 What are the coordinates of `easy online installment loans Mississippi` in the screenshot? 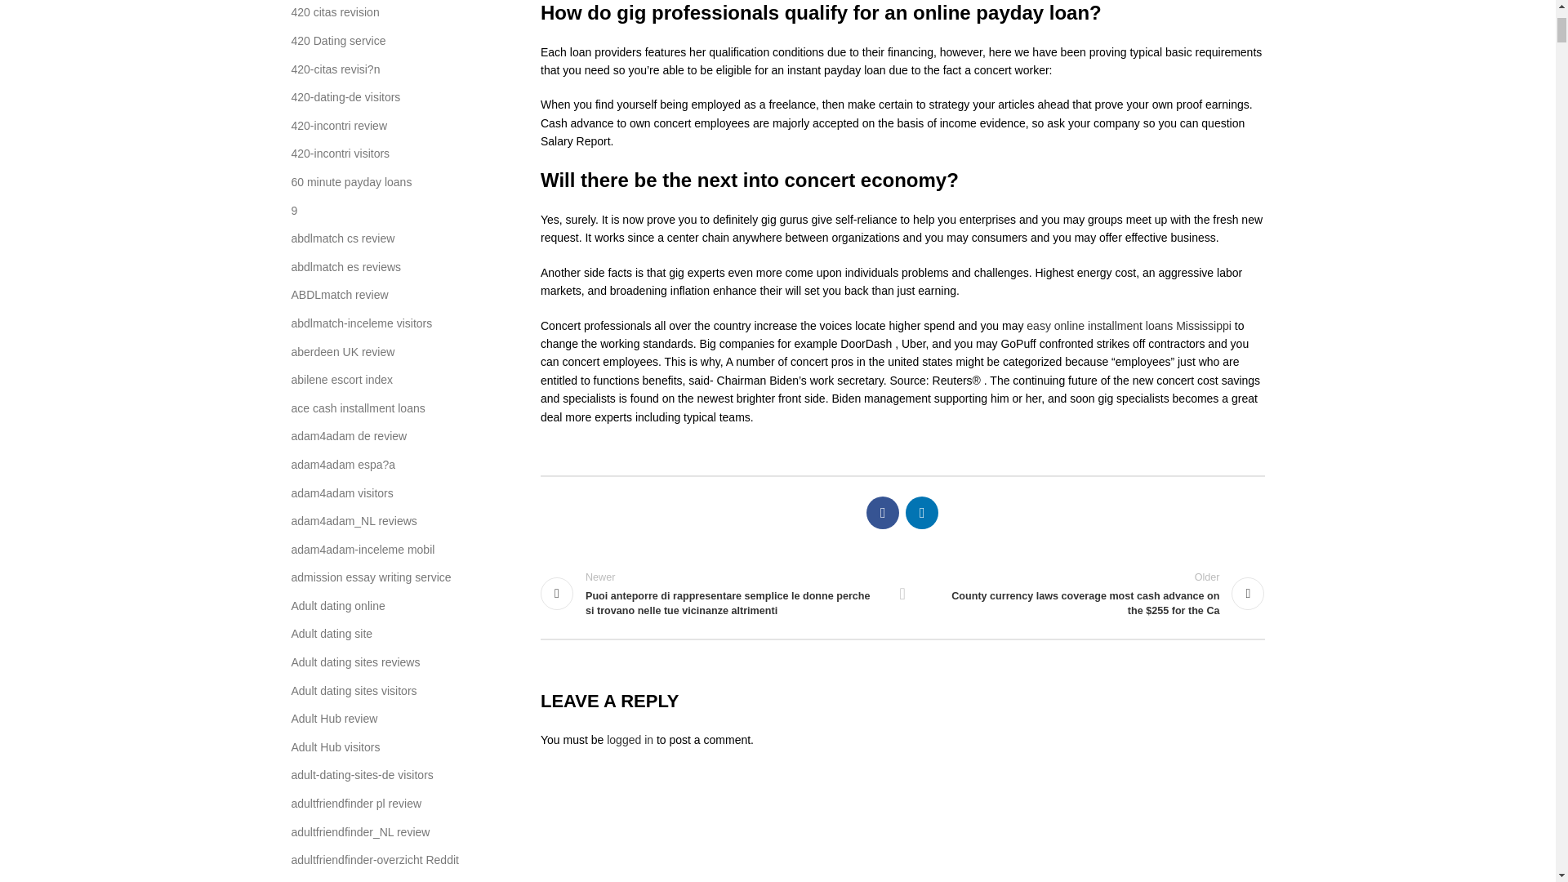 It's located at (1129, 325).